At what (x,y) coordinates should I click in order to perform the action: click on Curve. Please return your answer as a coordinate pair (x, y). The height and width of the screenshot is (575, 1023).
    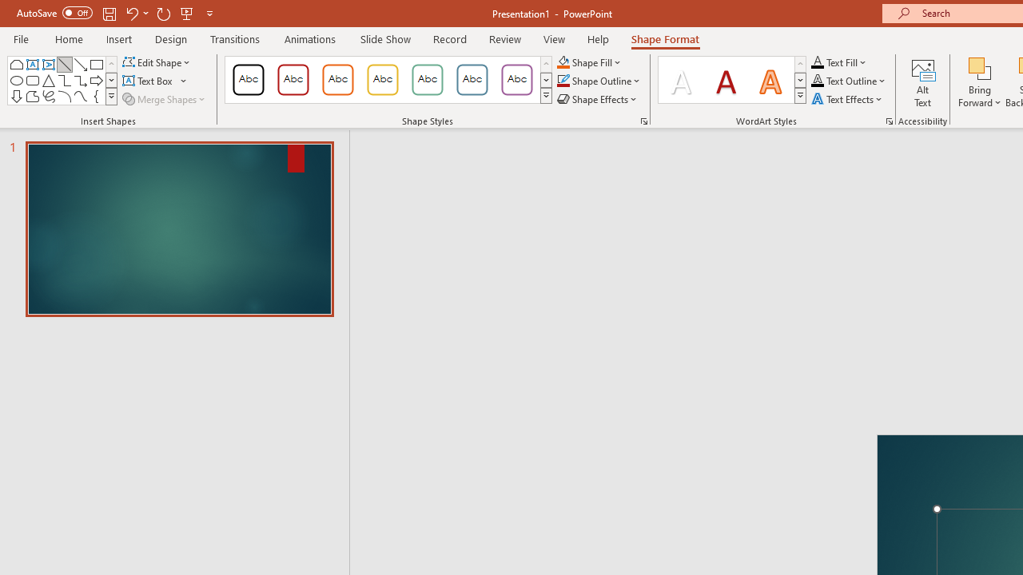
    Looking at the image, I should click on (80, 96).